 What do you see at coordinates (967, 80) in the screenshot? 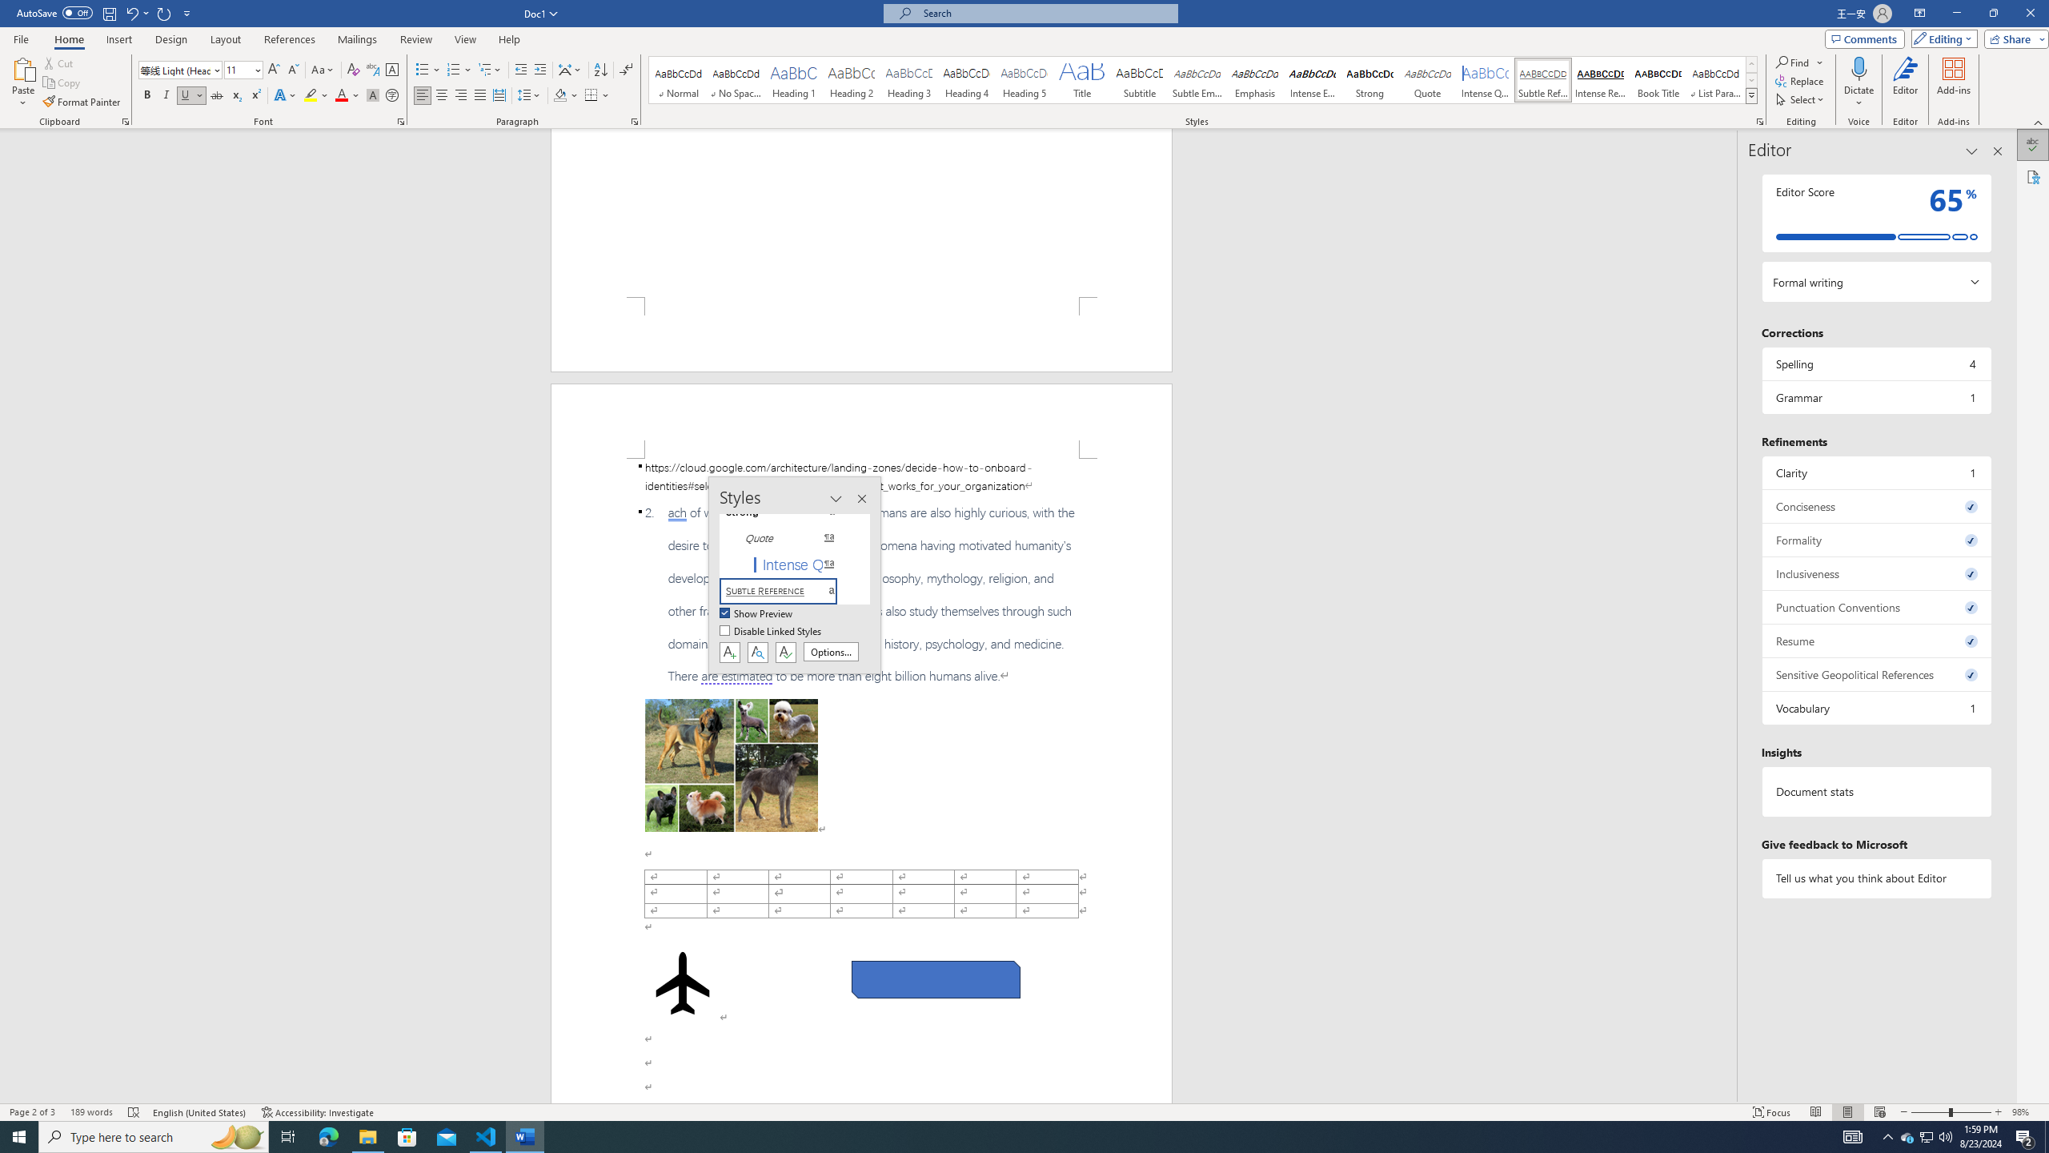
I see `Heading 4` at bounding box center [967, 80].